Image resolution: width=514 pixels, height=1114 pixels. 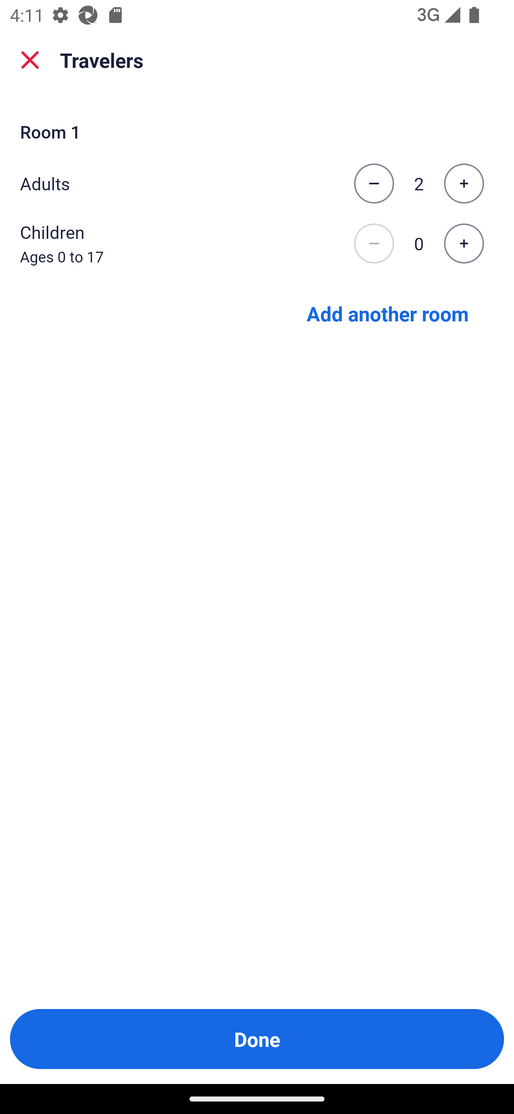 I want to click on Increase the number of adults, so click(x=464, y=184).